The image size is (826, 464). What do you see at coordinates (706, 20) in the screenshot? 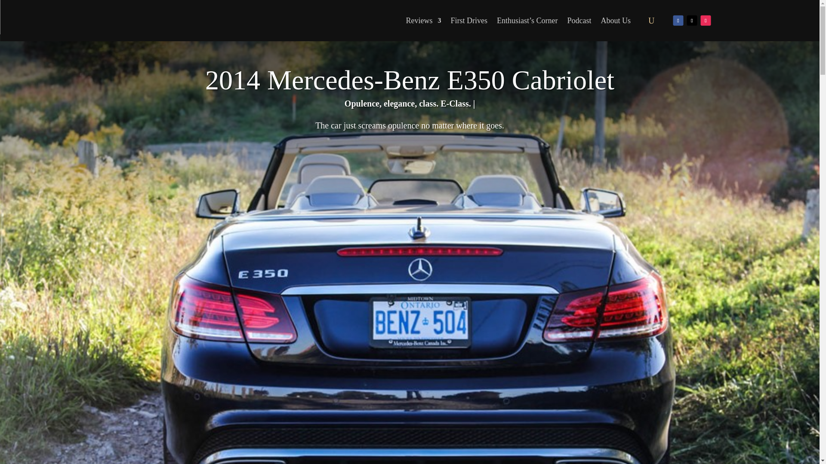
I see `Follow on Instagram` at bounding box center [706, 20].